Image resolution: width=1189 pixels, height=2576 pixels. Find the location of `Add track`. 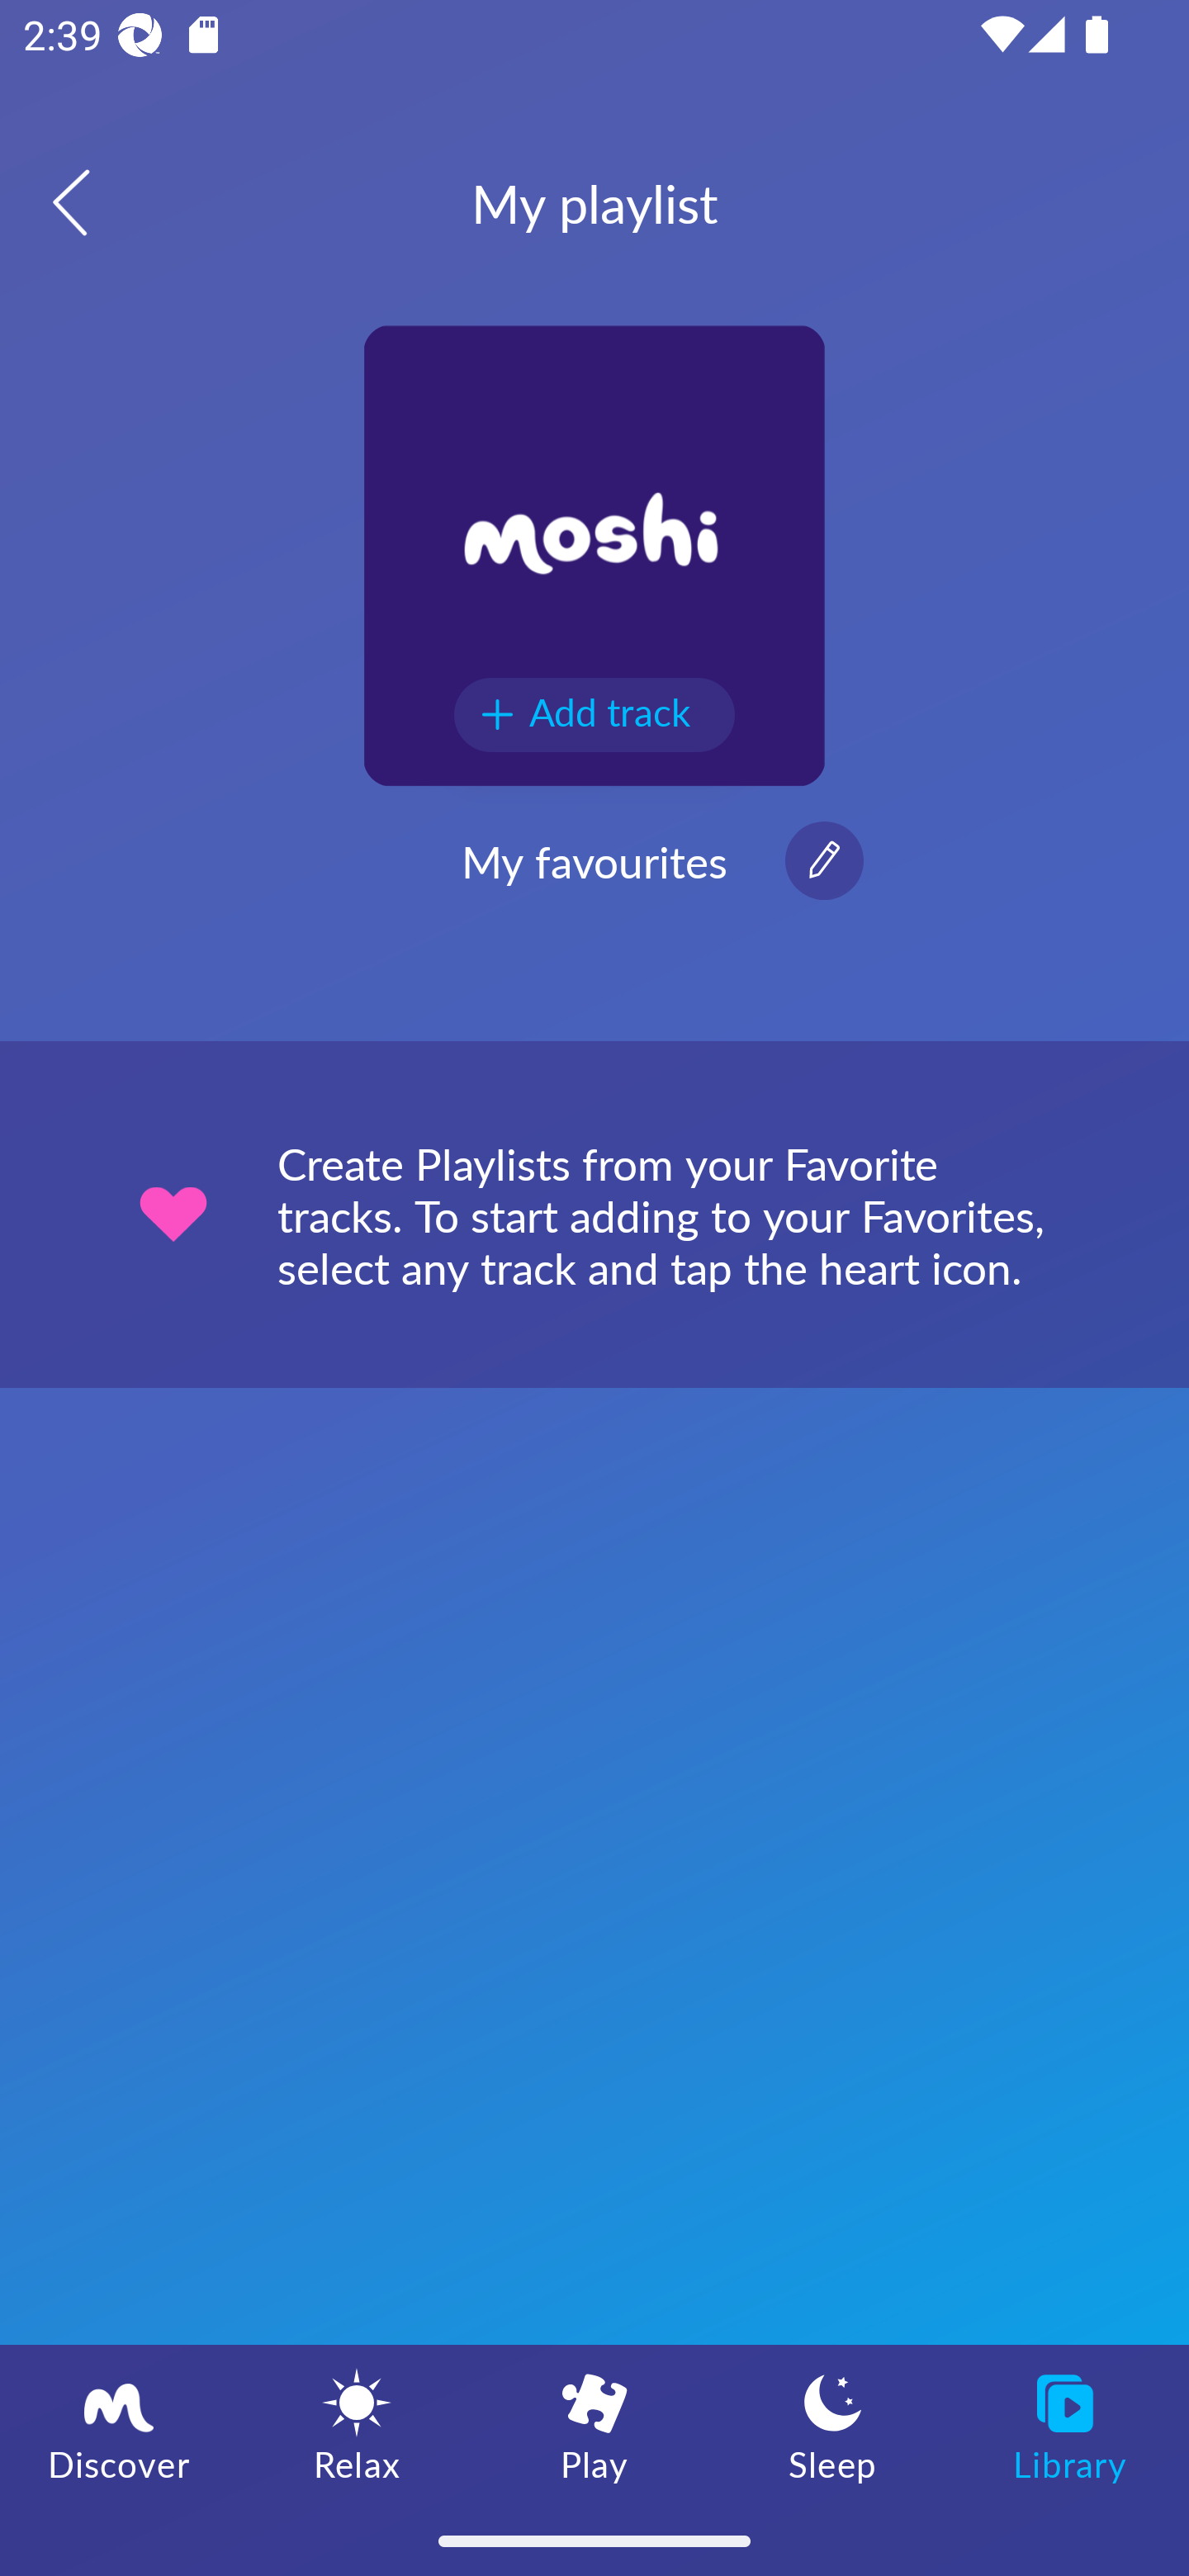

Add track is located at coordinates (594, 715).